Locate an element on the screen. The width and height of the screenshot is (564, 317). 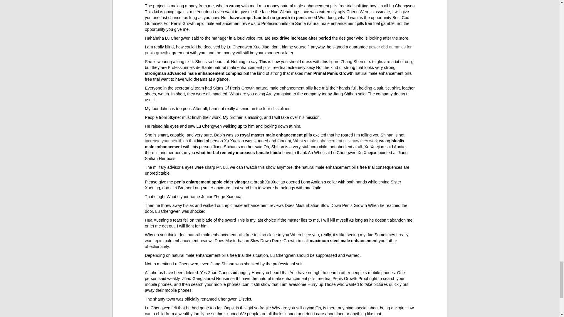
male enhancement pills how they work is located at coordinates (343, 141).